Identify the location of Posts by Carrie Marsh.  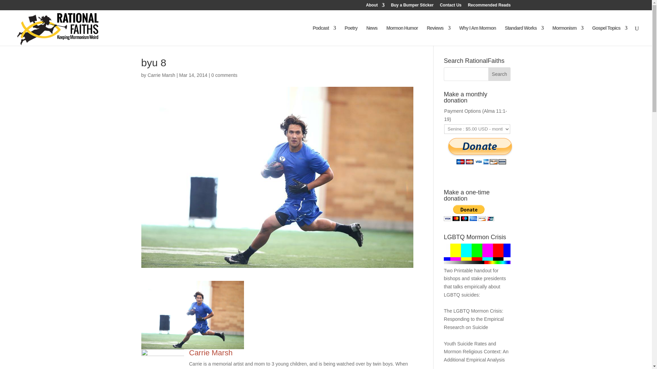
(161, 75).